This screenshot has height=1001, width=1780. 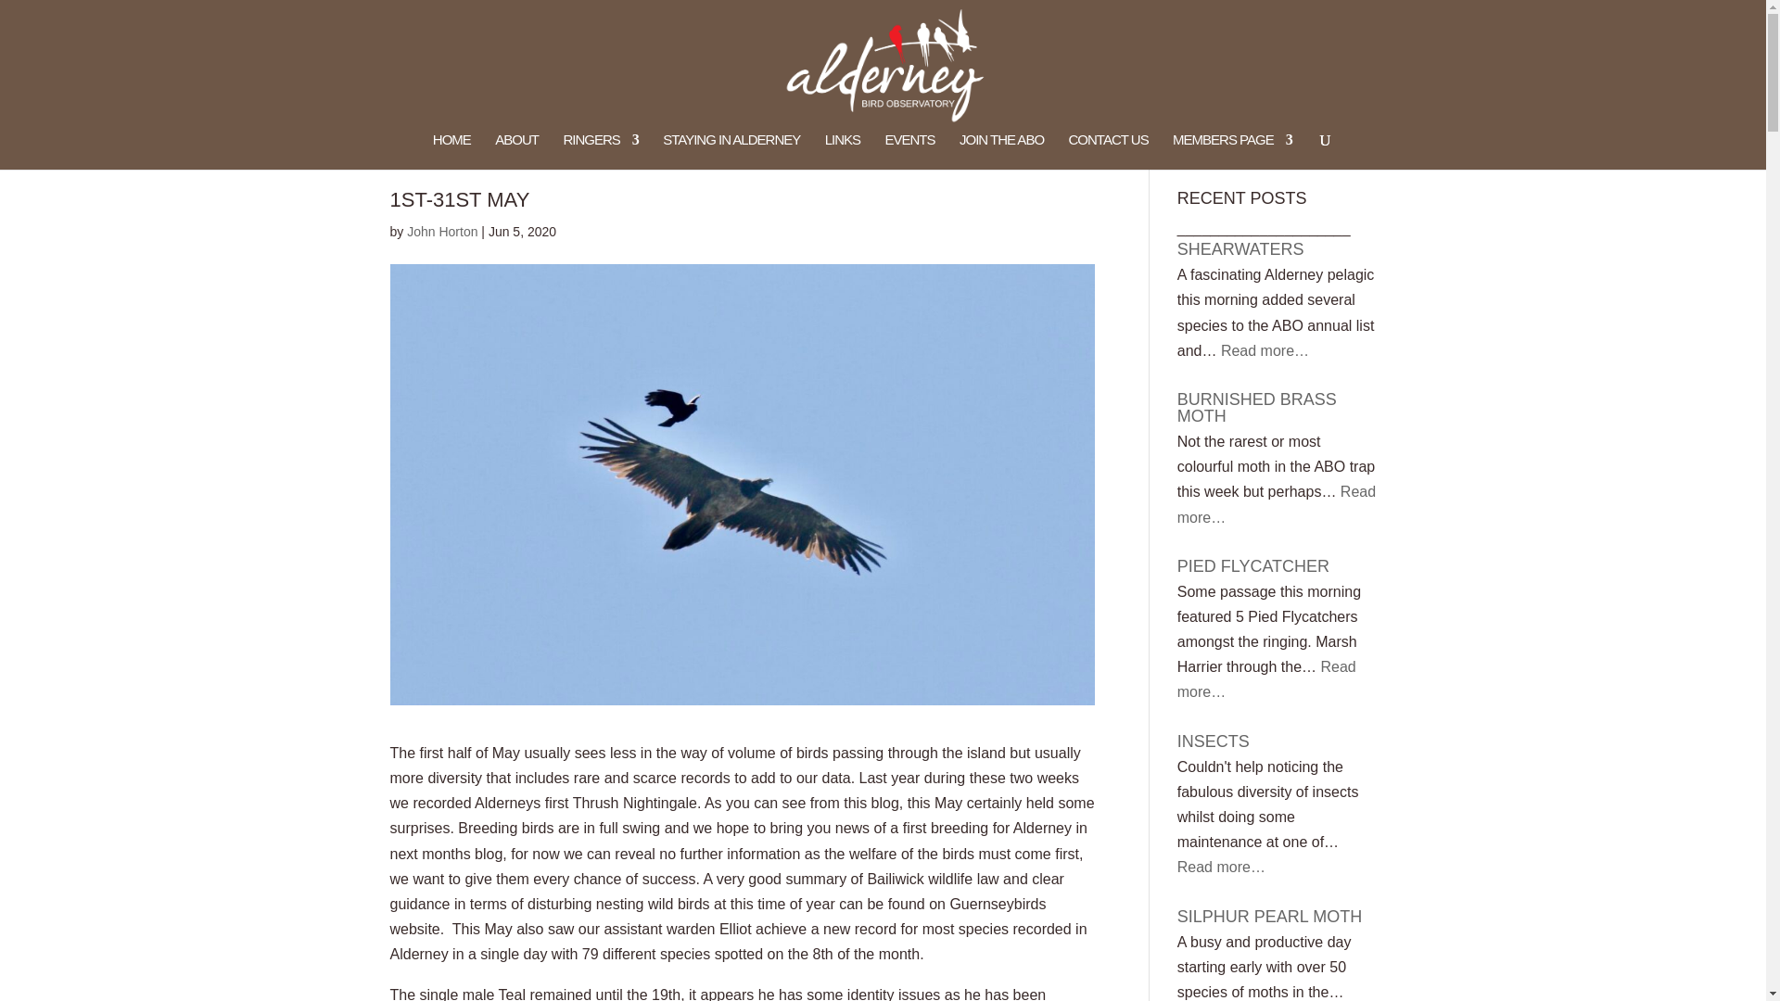 I want to click on RINGERS, so click(x=599, y=150).